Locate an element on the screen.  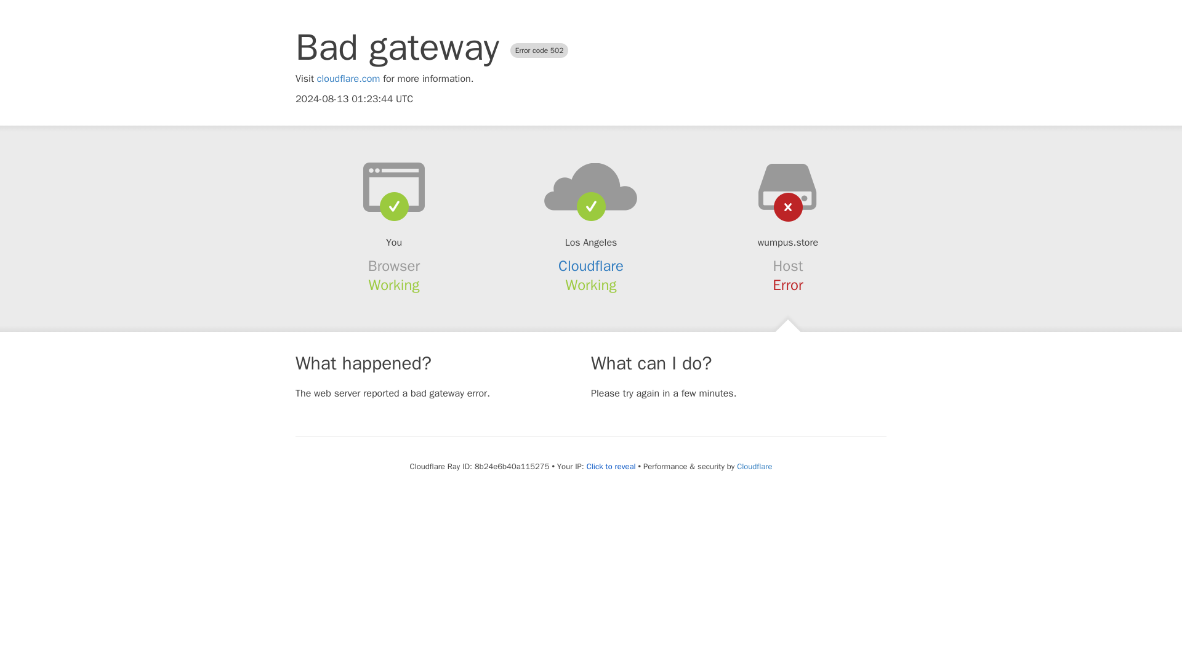
Click to reveal is located at coordinates (611, 467).